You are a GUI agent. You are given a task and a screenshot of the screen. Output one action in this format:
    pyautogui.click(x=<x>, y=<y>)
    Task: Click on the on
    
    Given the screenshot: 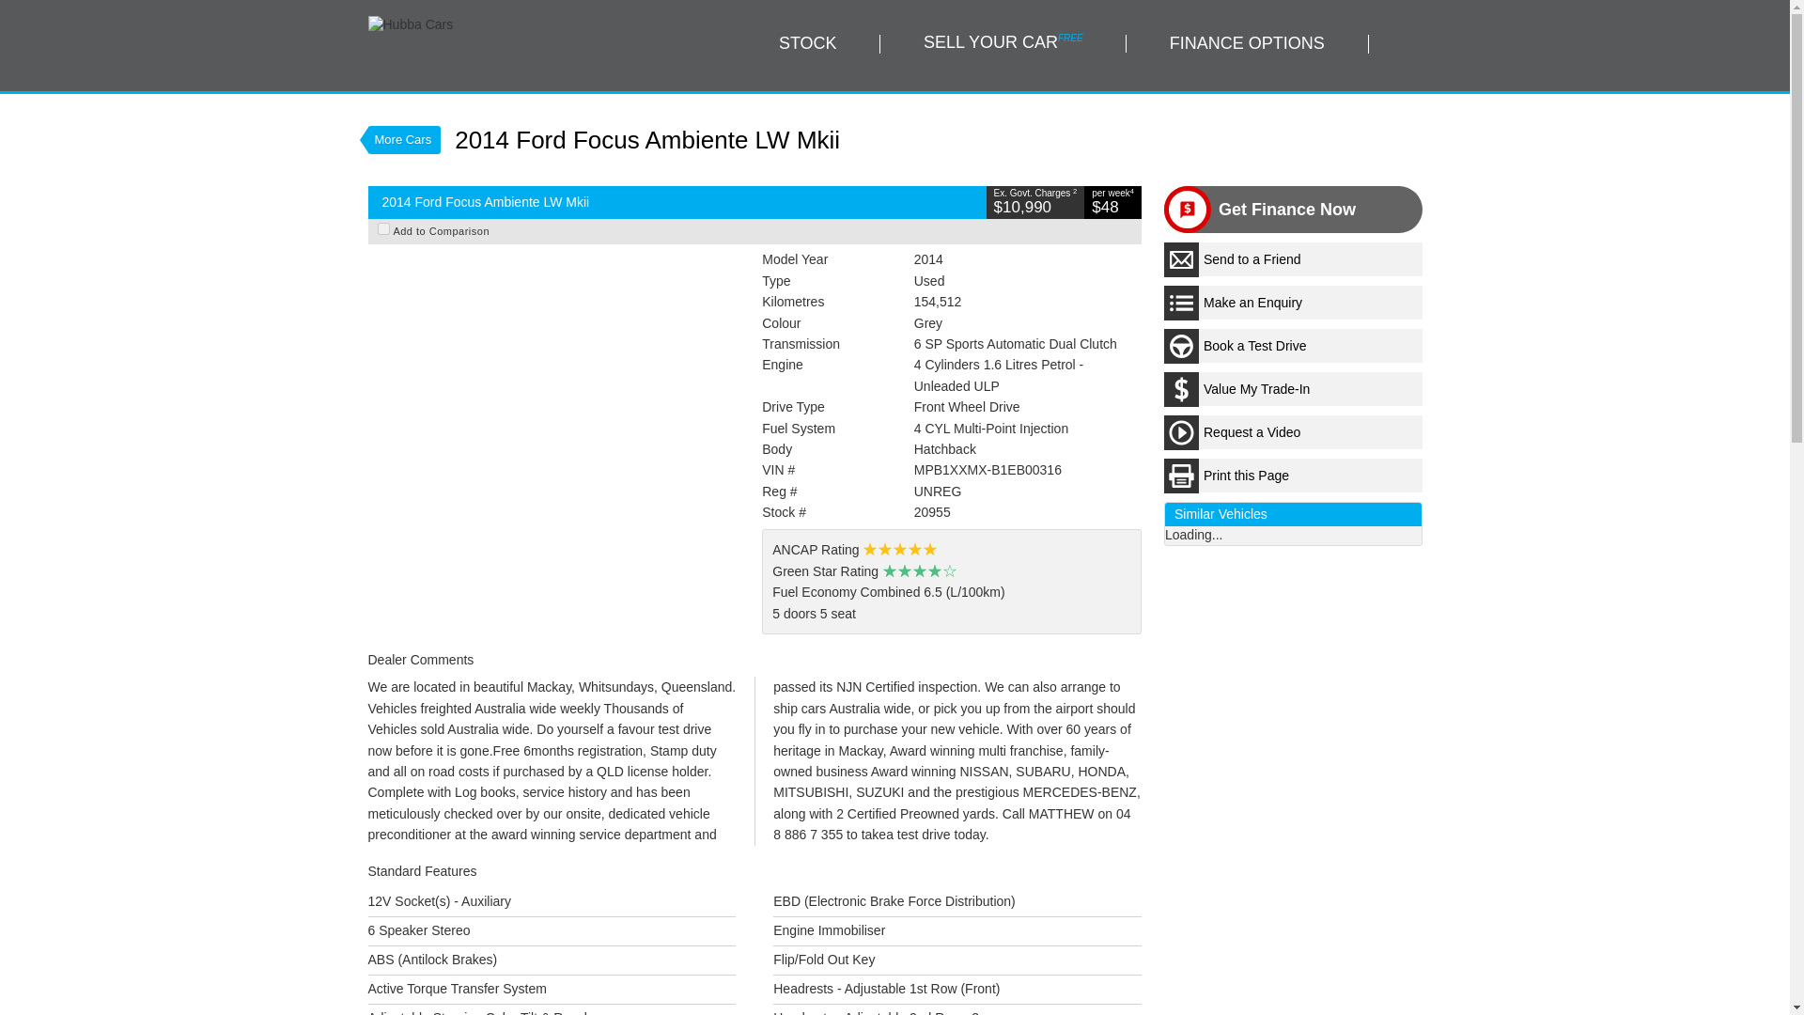 What is the action you would take?
    pyautogui.click(x=383, y=227)
    